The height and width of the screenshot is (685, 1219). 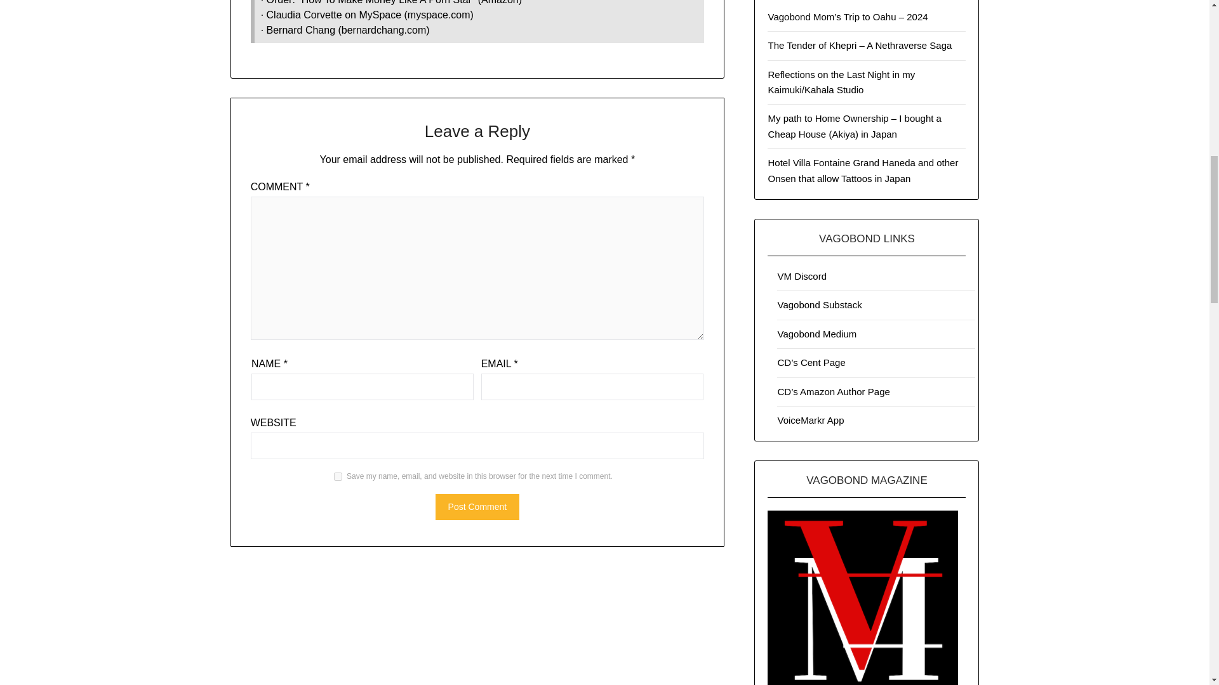 What do you see at coordinates (477, 506) in the screenshot?
I see `Post Comment` at bounding box center [477, 506].